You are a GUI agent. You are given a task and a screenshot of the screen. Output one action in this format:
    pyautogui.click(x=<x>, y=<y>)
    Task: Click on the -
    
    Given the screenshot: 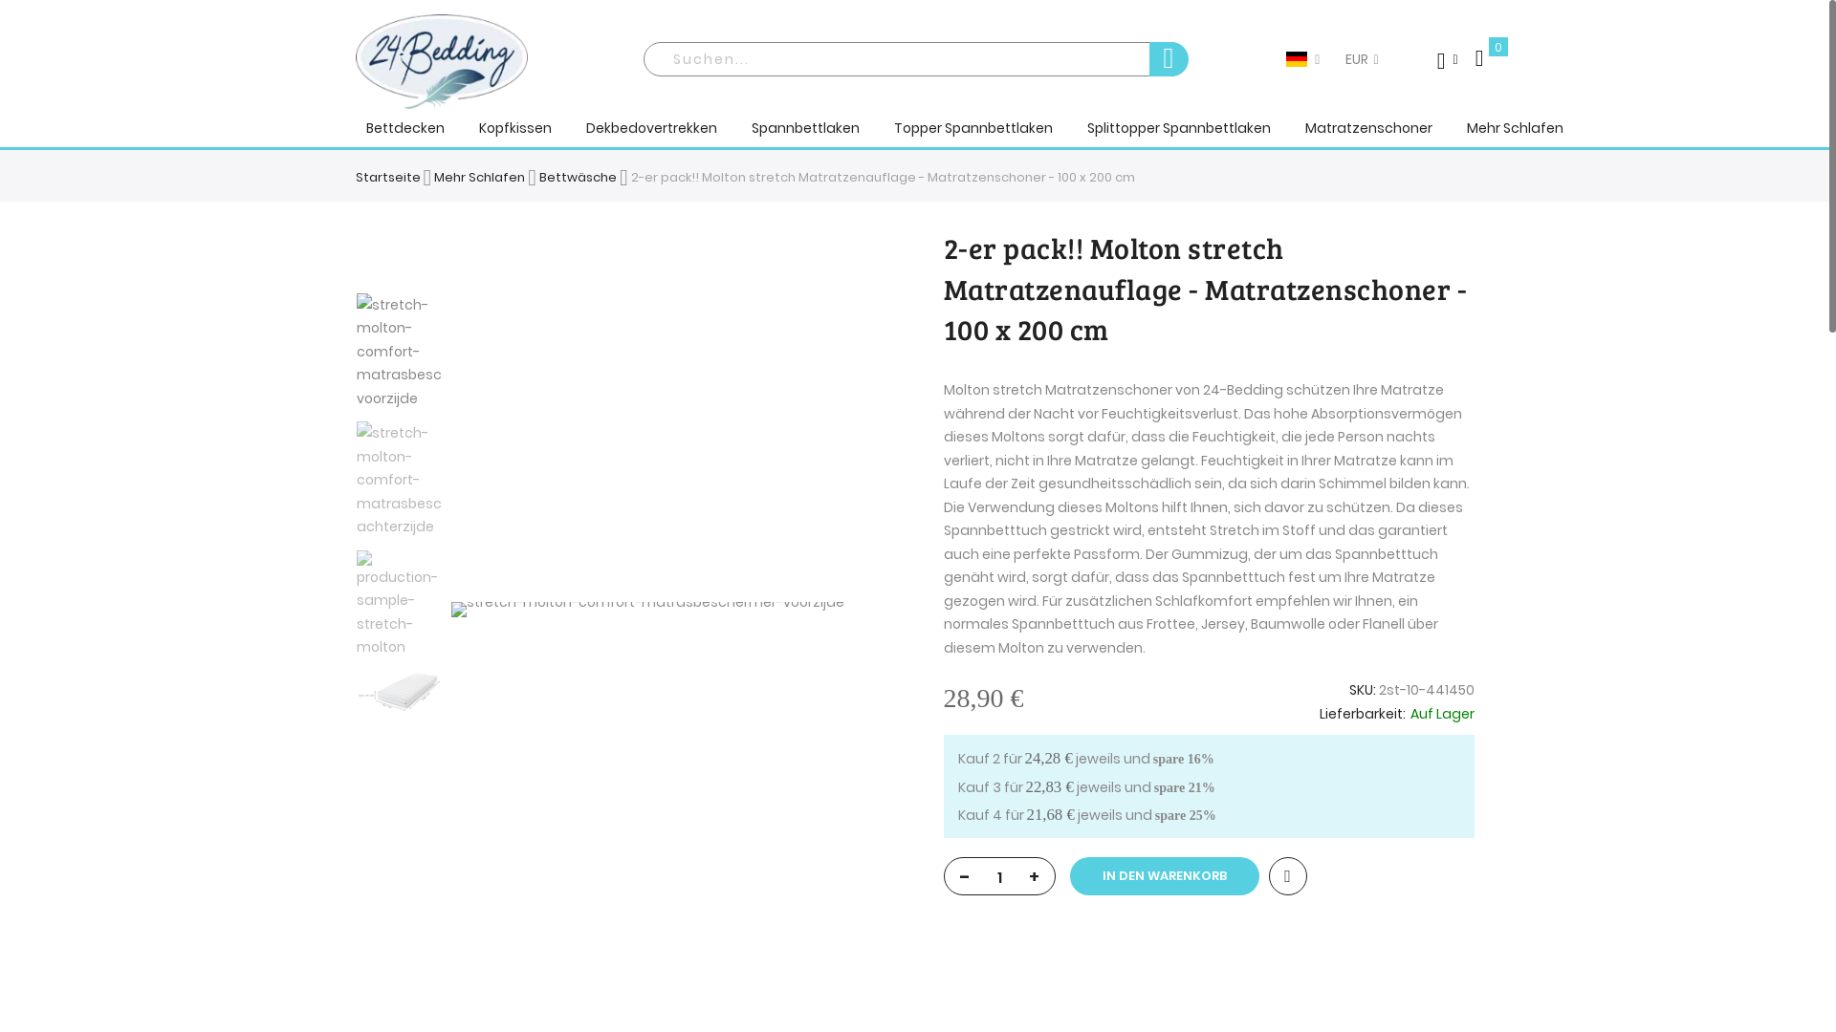 What is the action you would take?
    pyautogui.click(x=966, y=873)
    